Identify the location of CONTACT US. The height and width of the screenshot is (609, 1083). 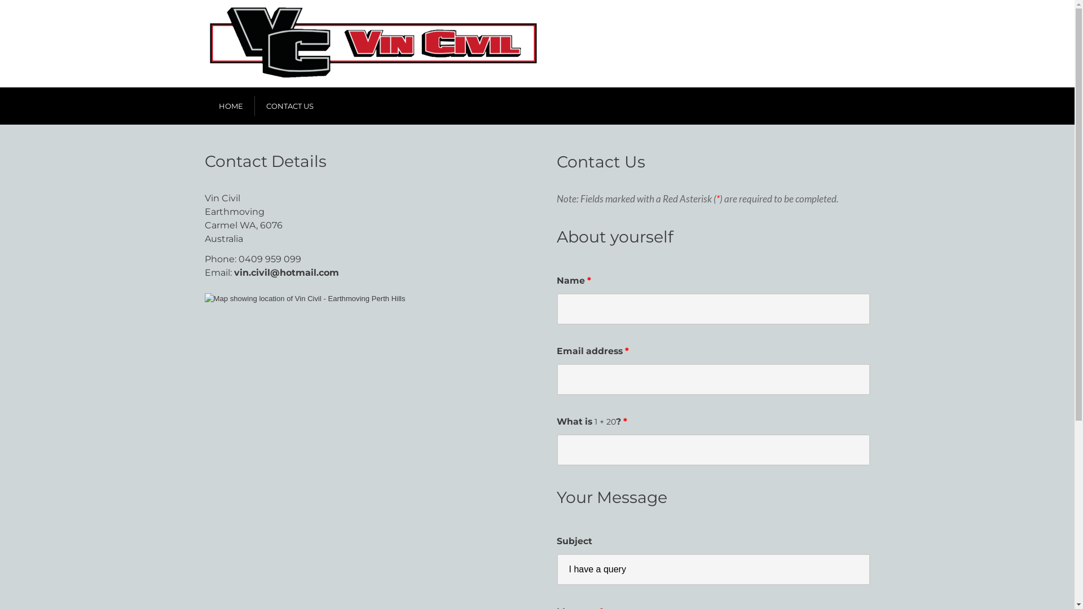
(290, 106).